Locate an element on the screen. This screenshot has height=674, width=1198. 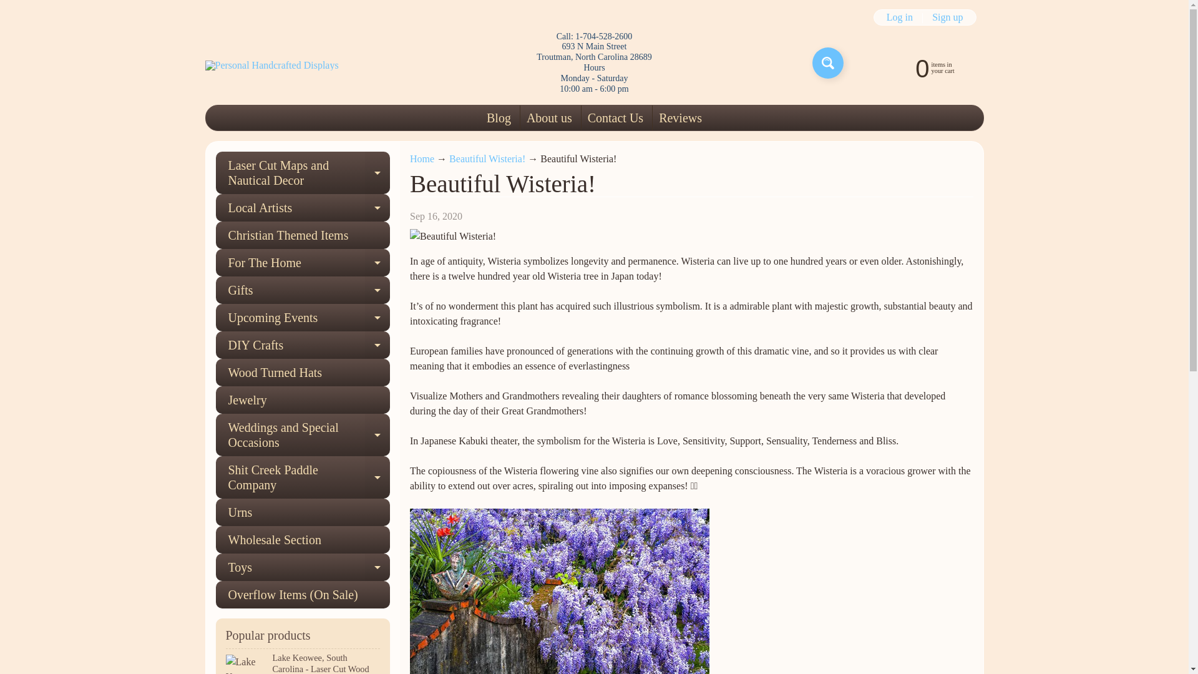
Sign up is located at coordinates (947, 17).